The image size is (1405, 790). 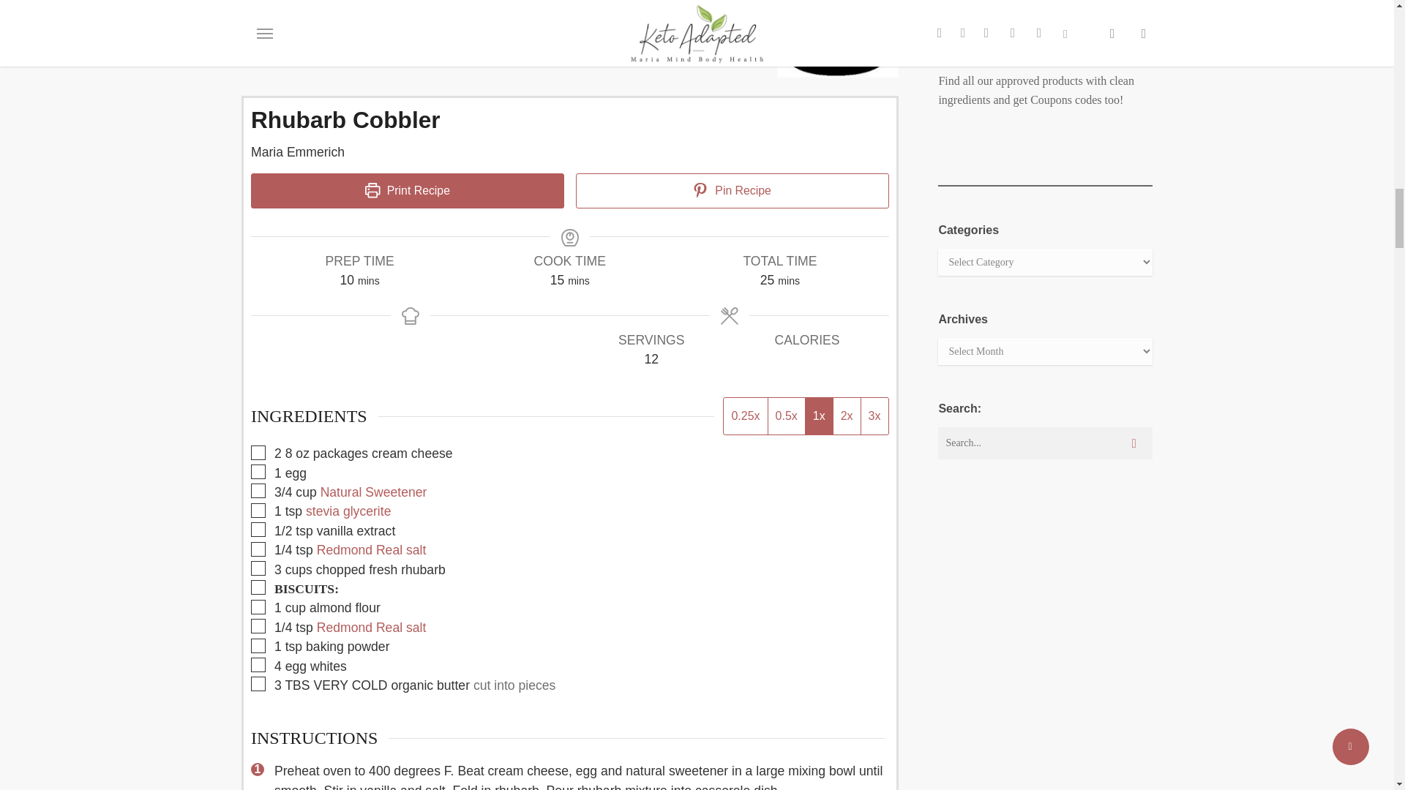 What do you see at coordinates (373, 492) in the screenshot?
I see `Natural Sweetener` at bounding box center [373, 492].